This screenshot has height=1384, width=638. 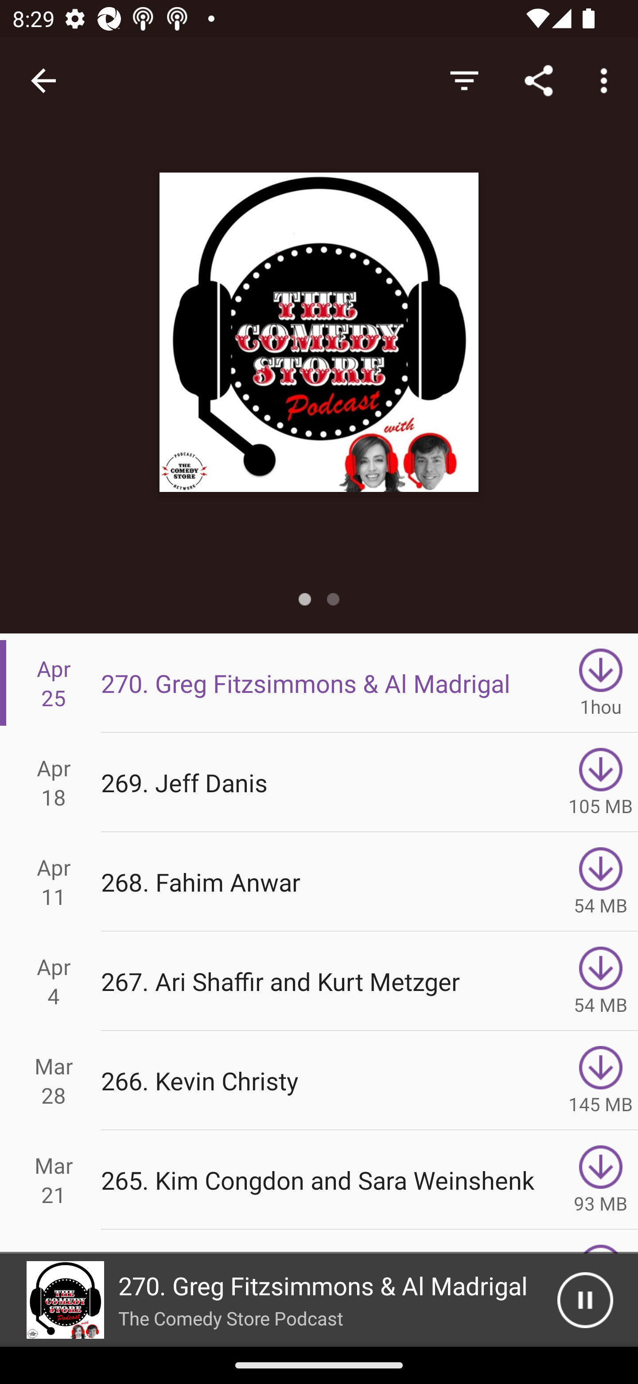 What do you see at coordinates (601, 881) in the screenshot?
I see `Download 54 MB` at bounding box center [601, 881].